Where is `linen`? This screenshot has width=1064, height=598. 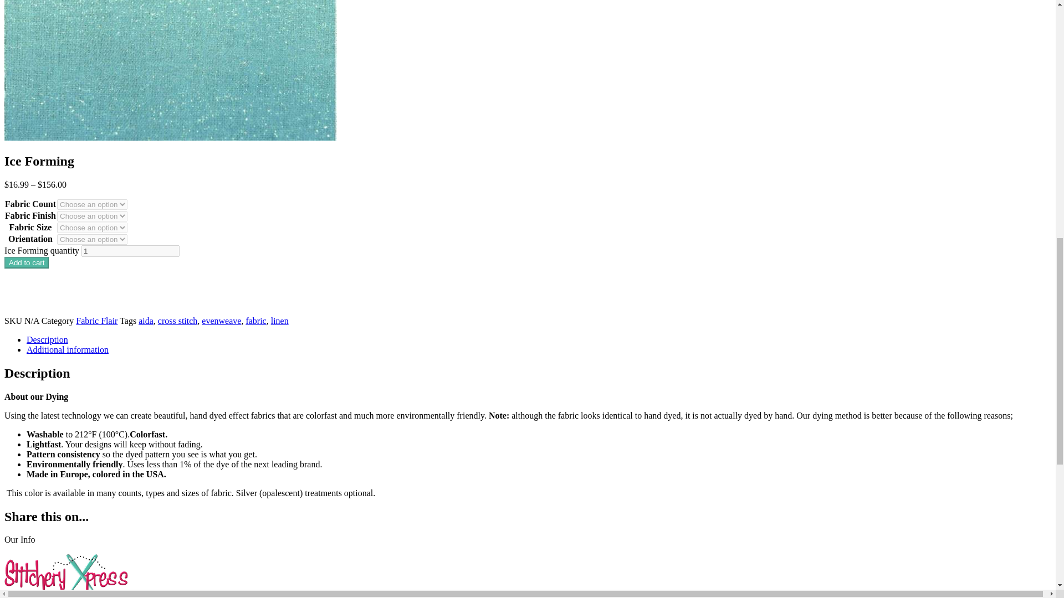 linen is located at coordinates (279, 321).